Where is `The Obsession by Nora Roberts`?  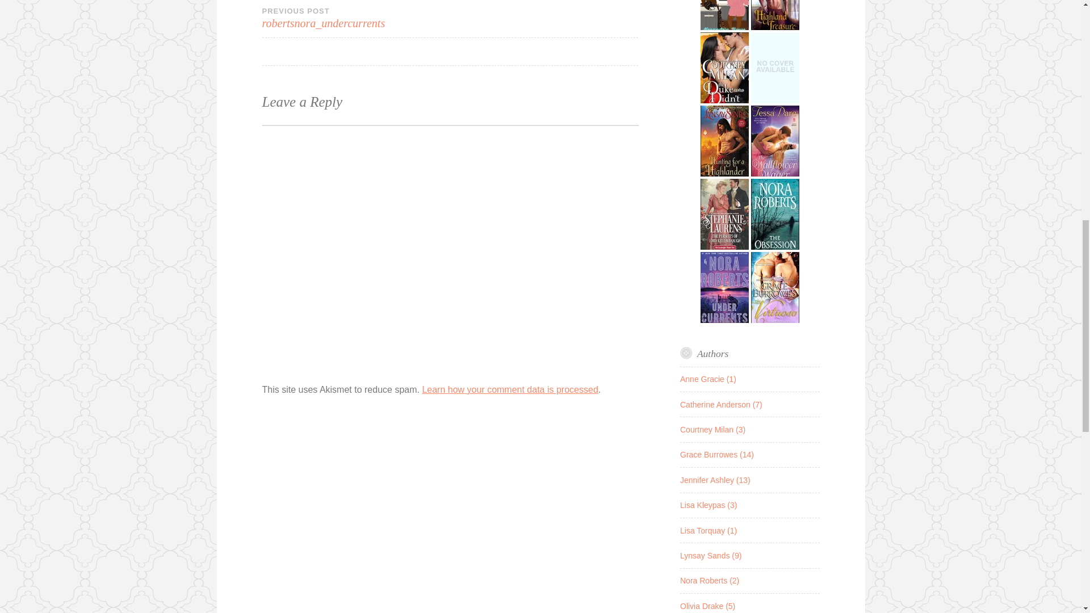
The Obsession by Nora Roberts is located at coordinates (774, 250).